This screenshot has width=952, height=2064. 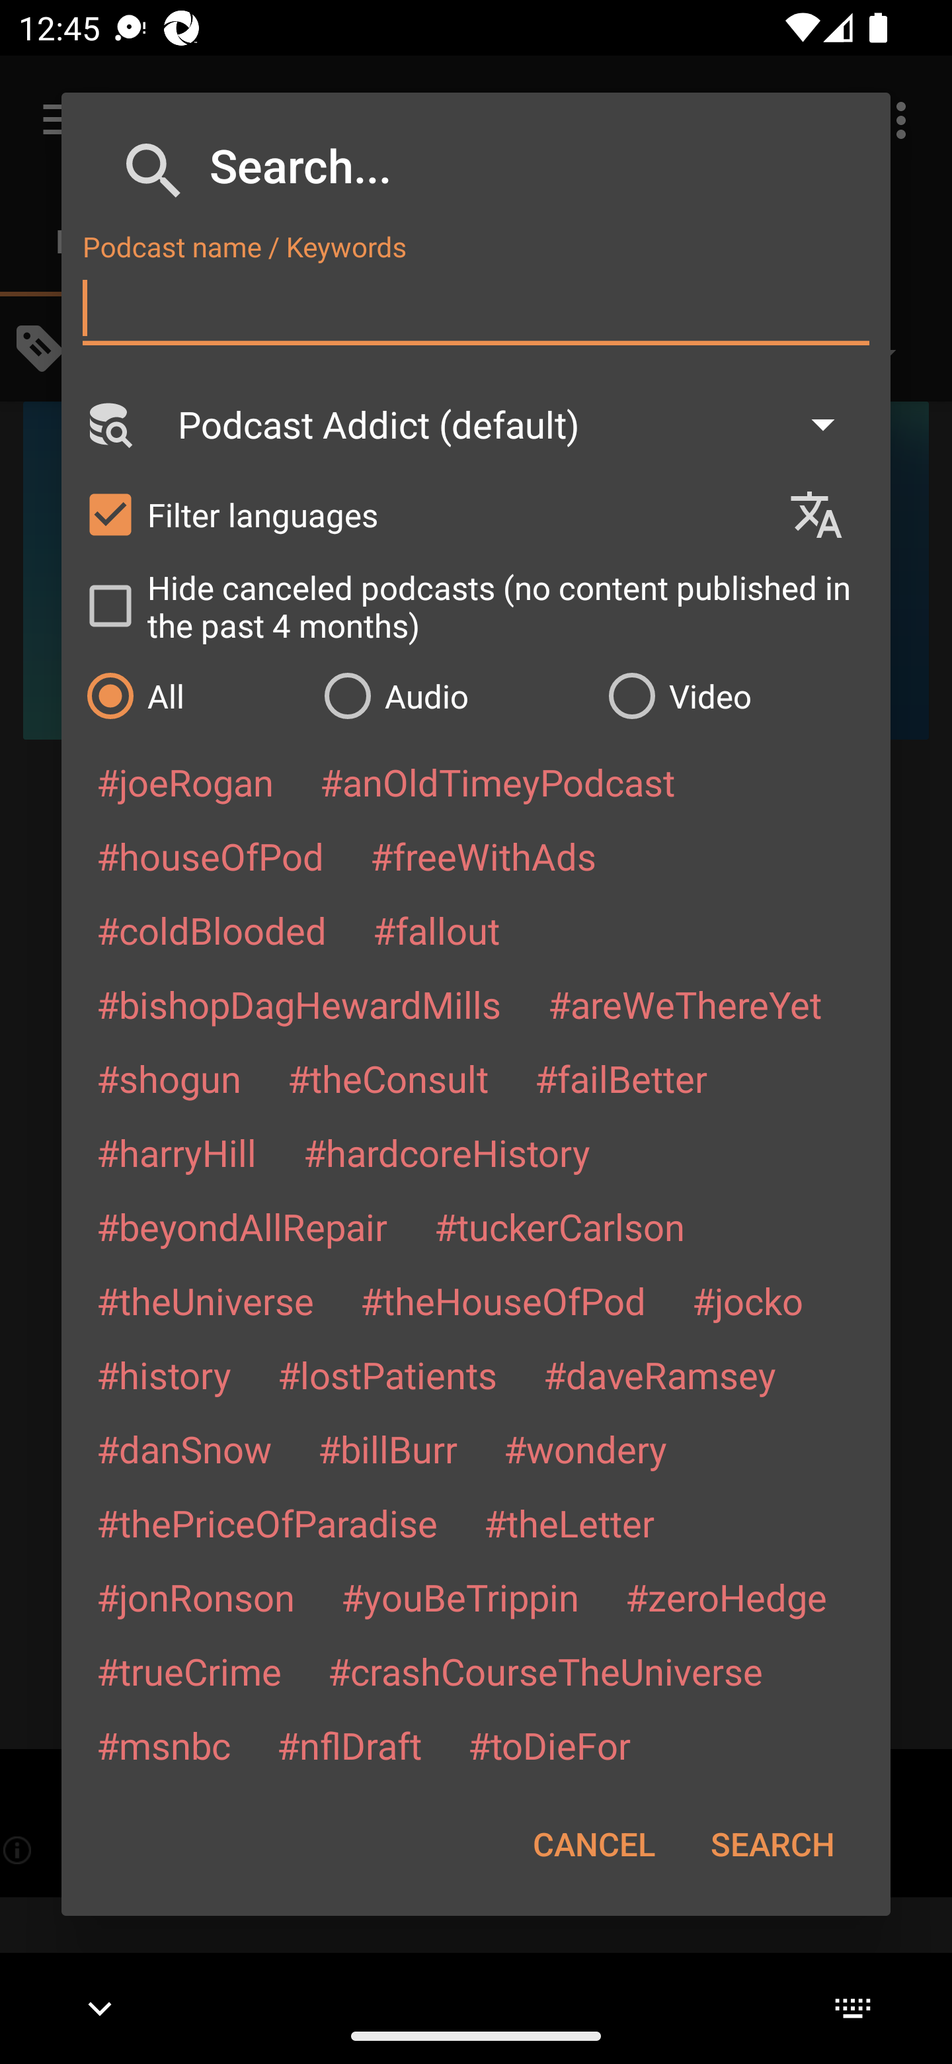 What do you see at coordinates (185, 782) in the screenshot?
I see `#joeRogan` at bounding box center [185, 782].